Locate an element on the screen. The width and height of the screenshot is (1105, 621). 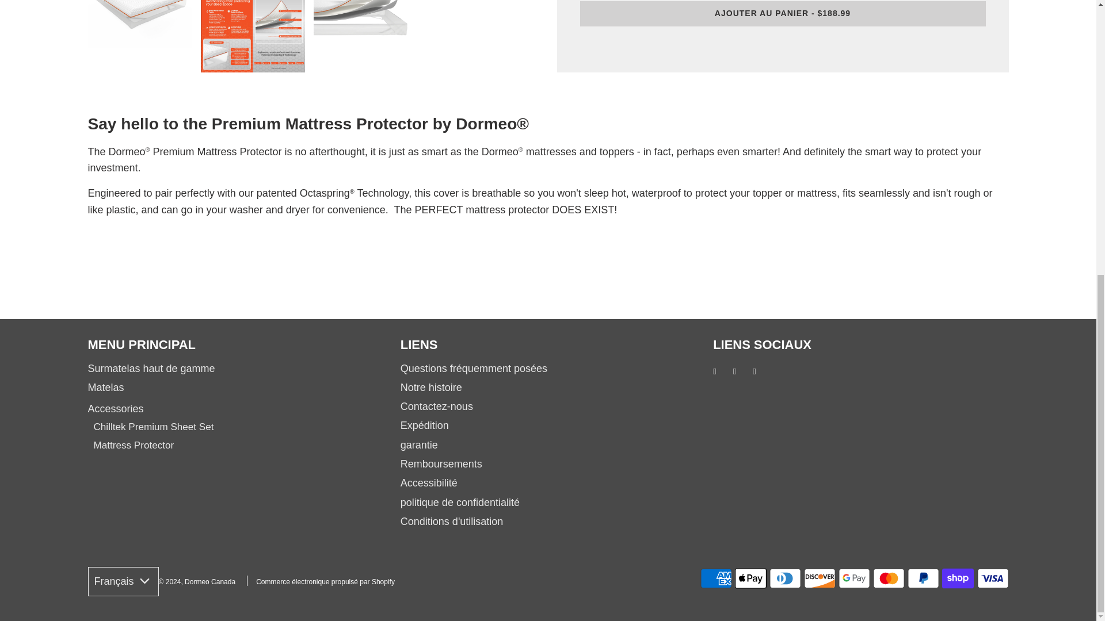
Surmatelas haut de gamme is located at coordinates (151, 368).